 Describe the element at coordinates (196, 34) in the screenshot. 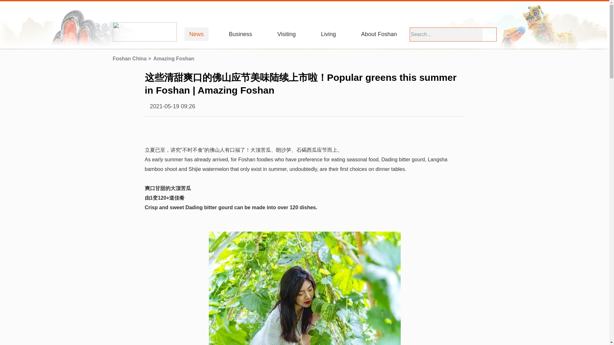

I see `News` at that location.